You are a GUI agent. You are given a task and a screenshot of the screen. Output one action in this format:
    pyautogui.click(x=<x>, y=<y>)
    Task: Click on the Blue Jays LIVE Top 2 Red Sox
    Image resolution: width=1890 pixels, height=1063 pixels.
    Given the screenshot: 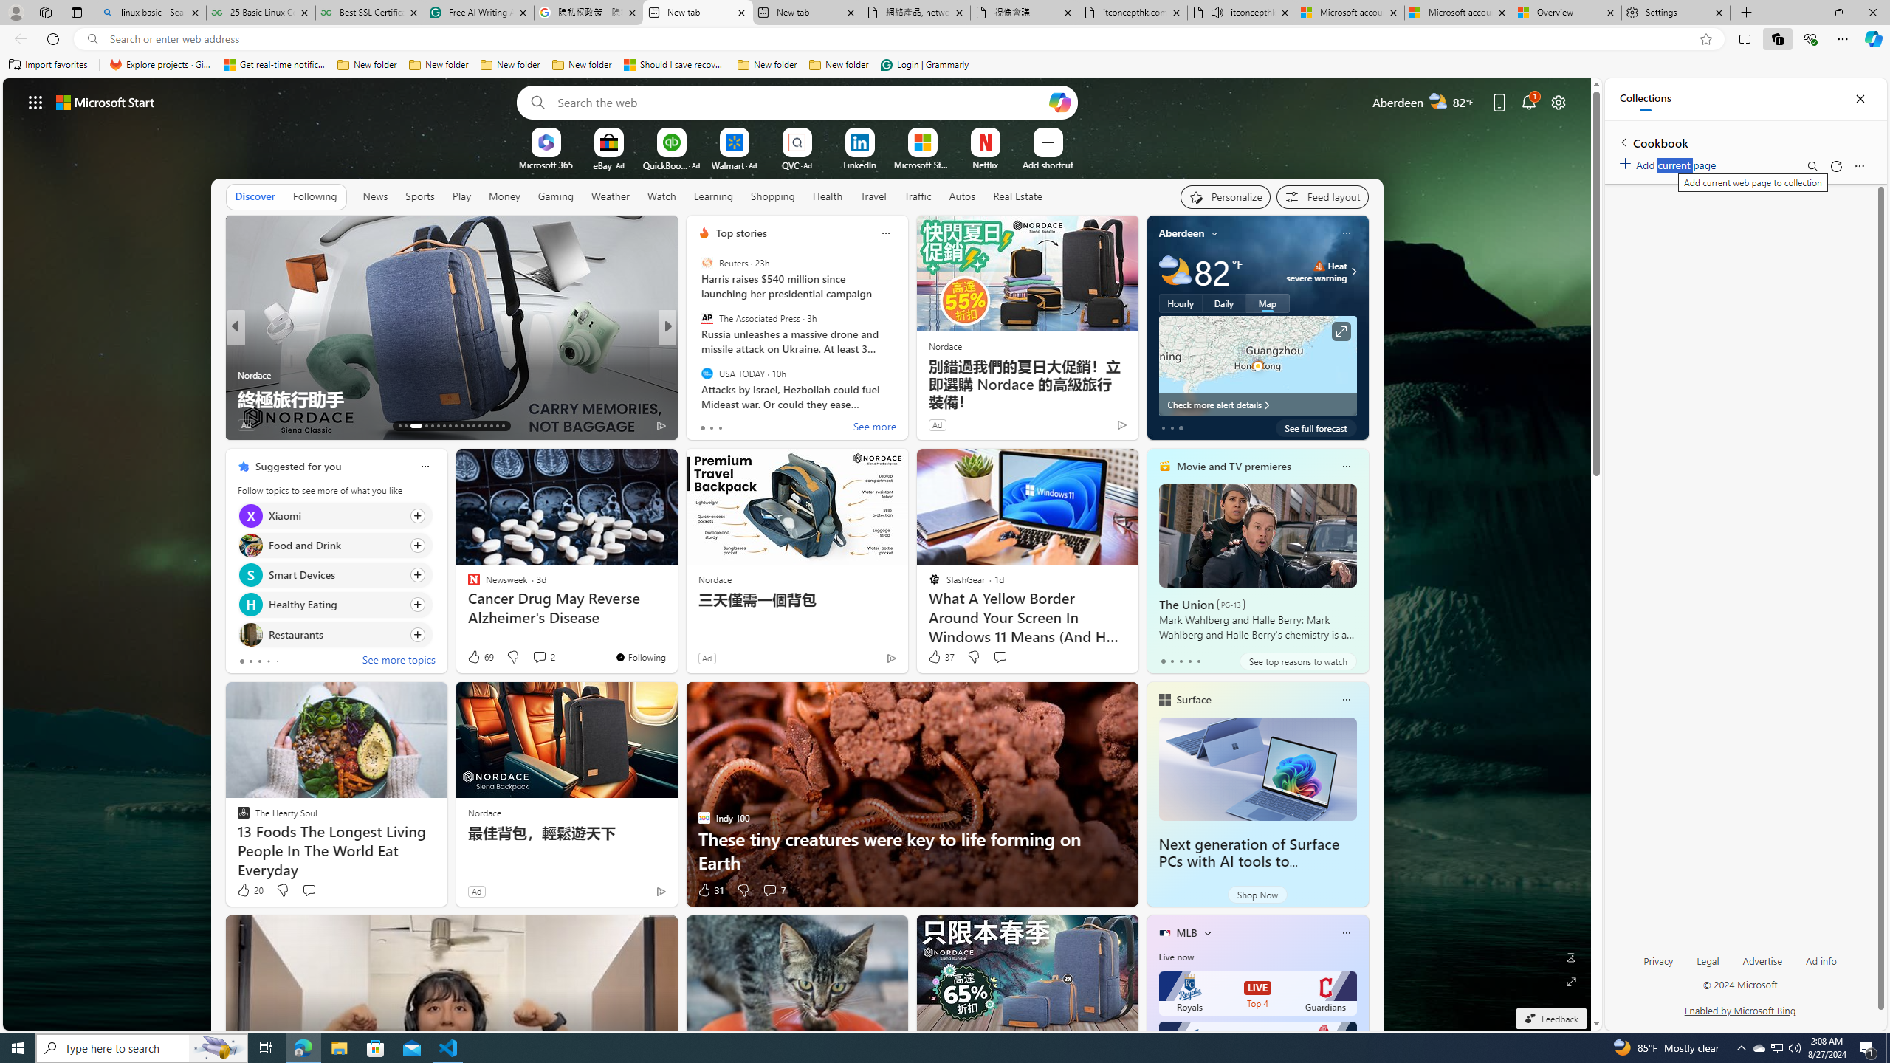 What is the action you would take?
    pyautogui.click(x=1258, y=1044)
    